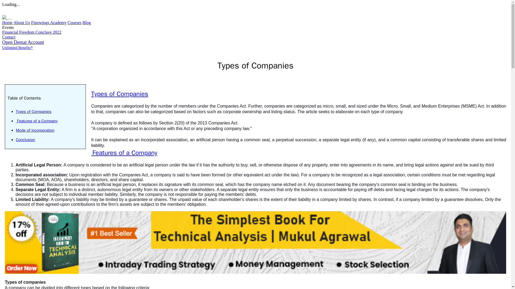  Describe the element at coordinates (21, 22) in the screenshot. I see `About Us` at that location.